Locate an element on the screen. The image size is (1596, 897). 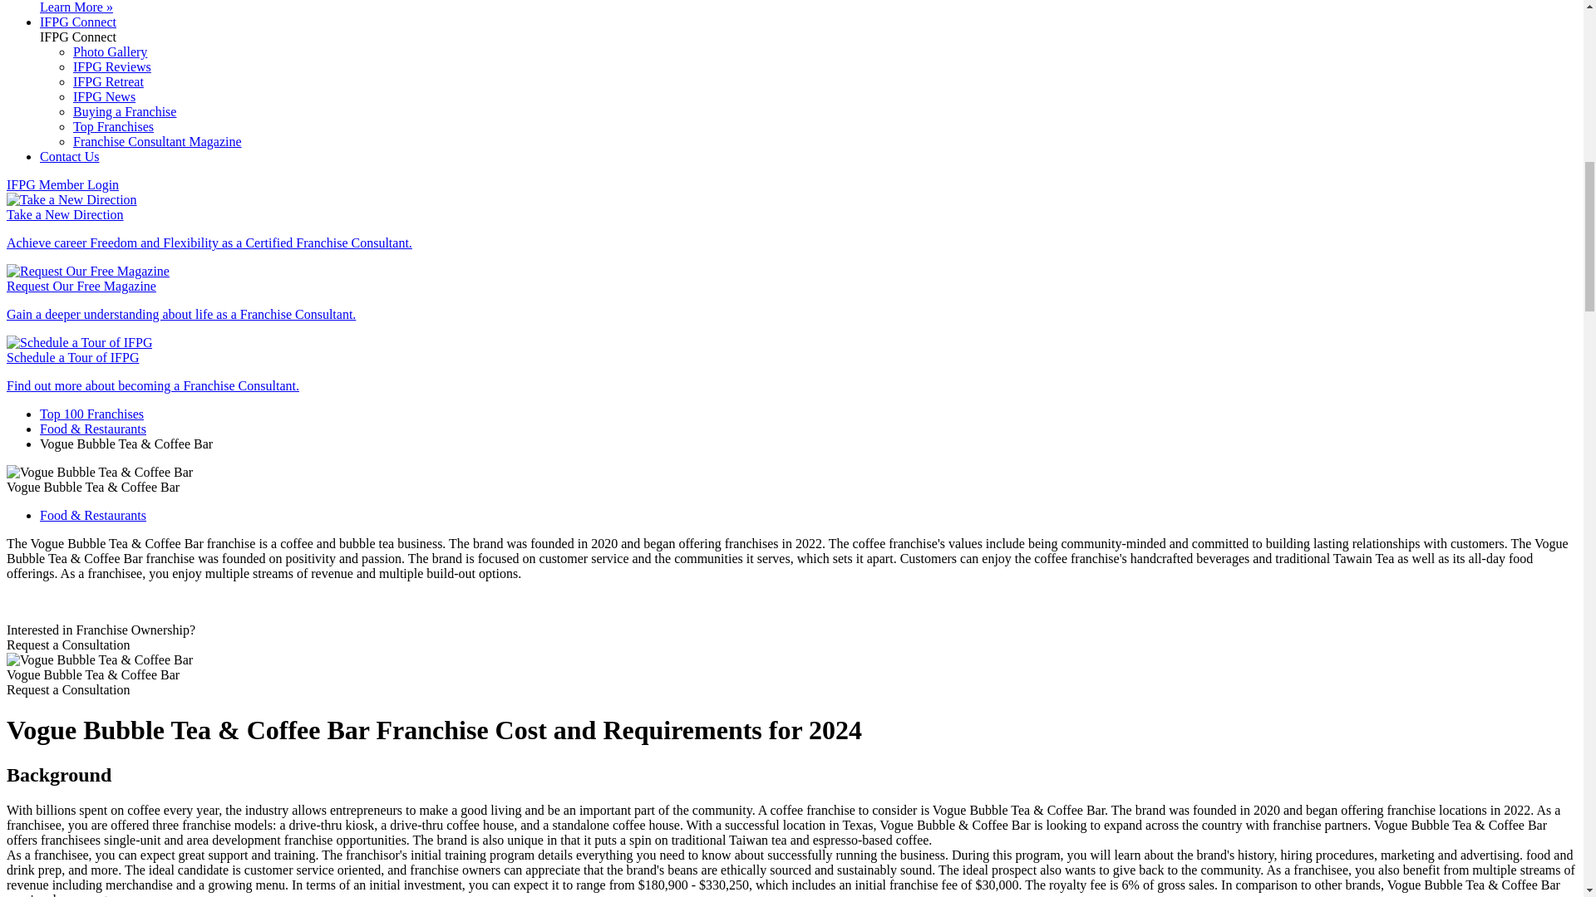
IFPG Reviews is located at coordinates (112, 66).